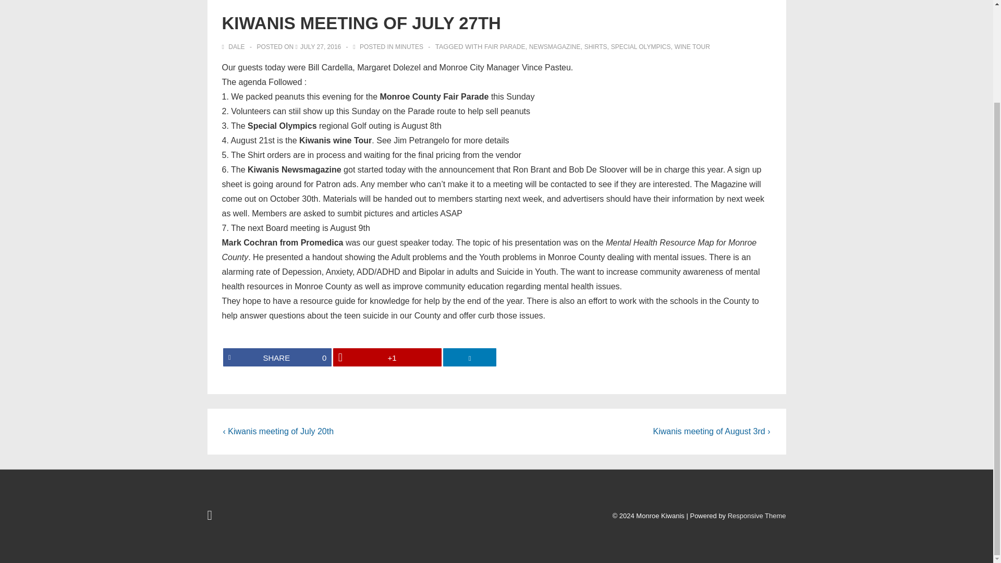 This screenshot has height=563, width=1001. I want to click on JULY 27, 2016, so click(321, 47).